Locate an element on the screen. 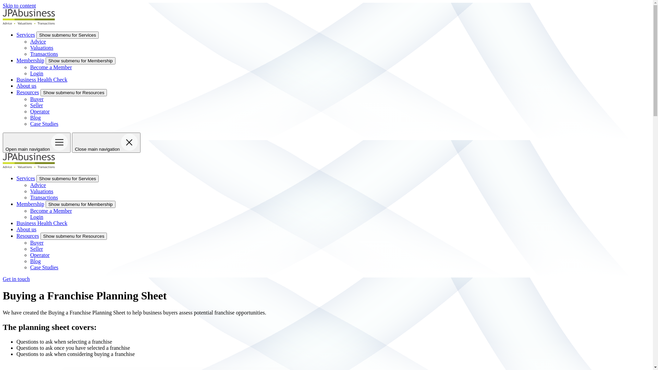 This screenshot has height=370, width=658. Resources is located at coordinates (28, 92).